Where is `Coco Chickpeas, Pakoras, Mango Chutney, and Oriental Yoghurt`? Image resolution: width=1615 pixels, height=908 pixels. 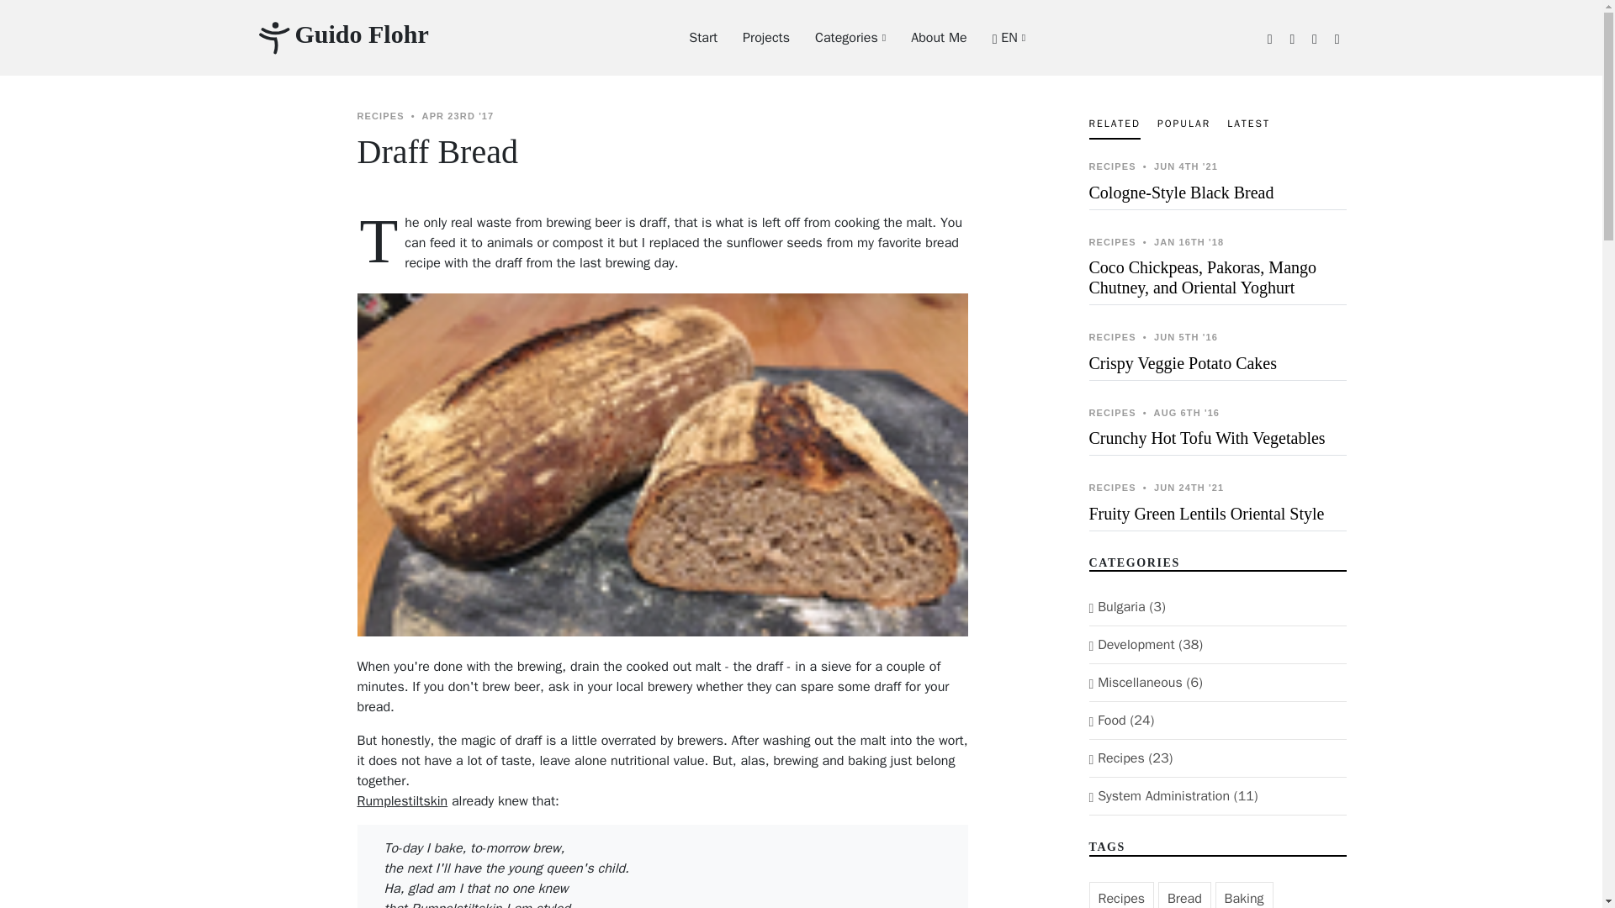 Coco Chickpeas, Pakoras, Mango Chutney, and Oriental Yoghurt is located at coordinates (1202, 277).